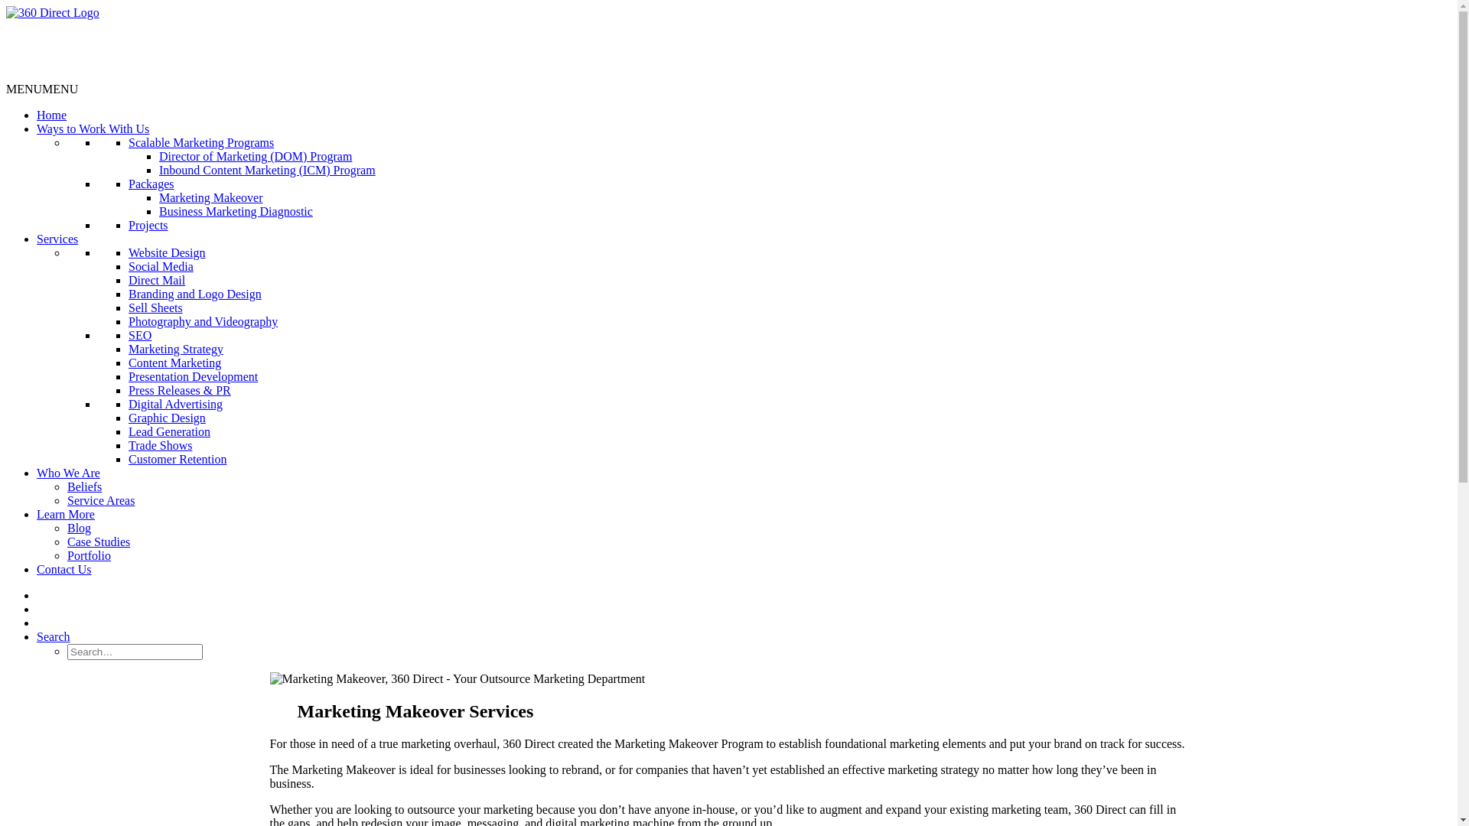  What do you see at coordinates (80, 528) in the screenshot?
I see `Blog` at bounding box center [80, 528].